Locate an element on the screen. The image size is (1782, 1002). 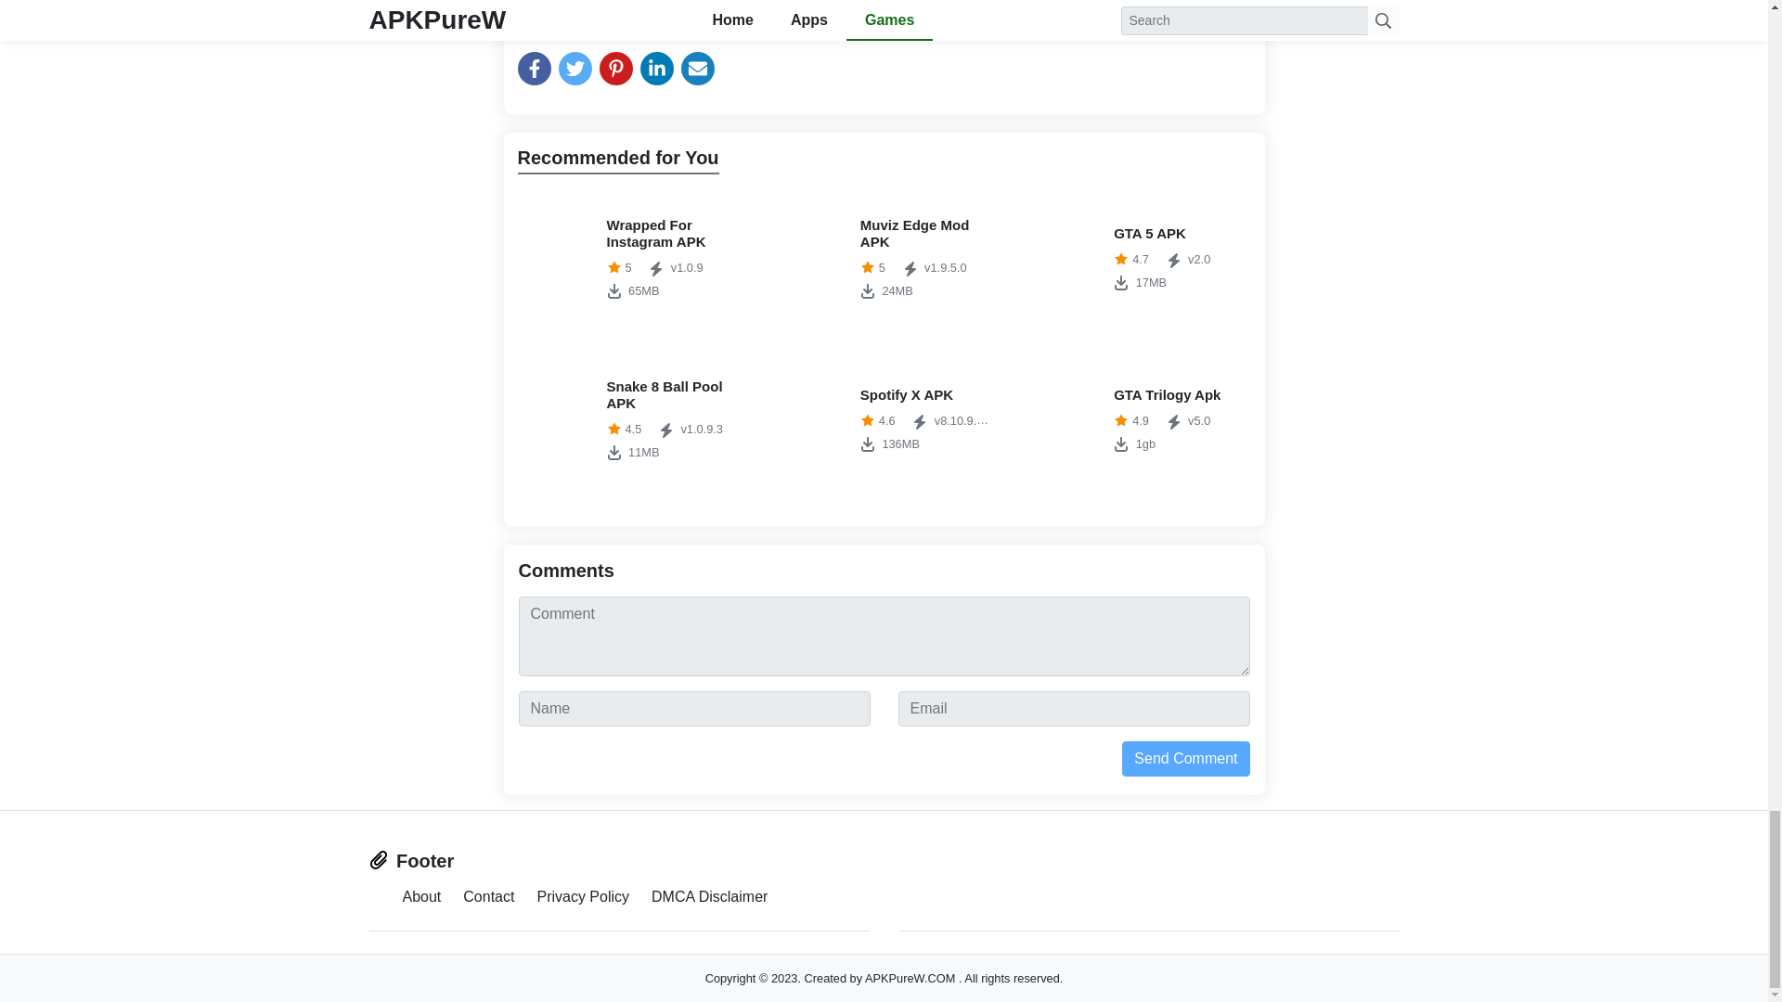
 GTA Trilogy Apk is located at coordinates (1138, 420).